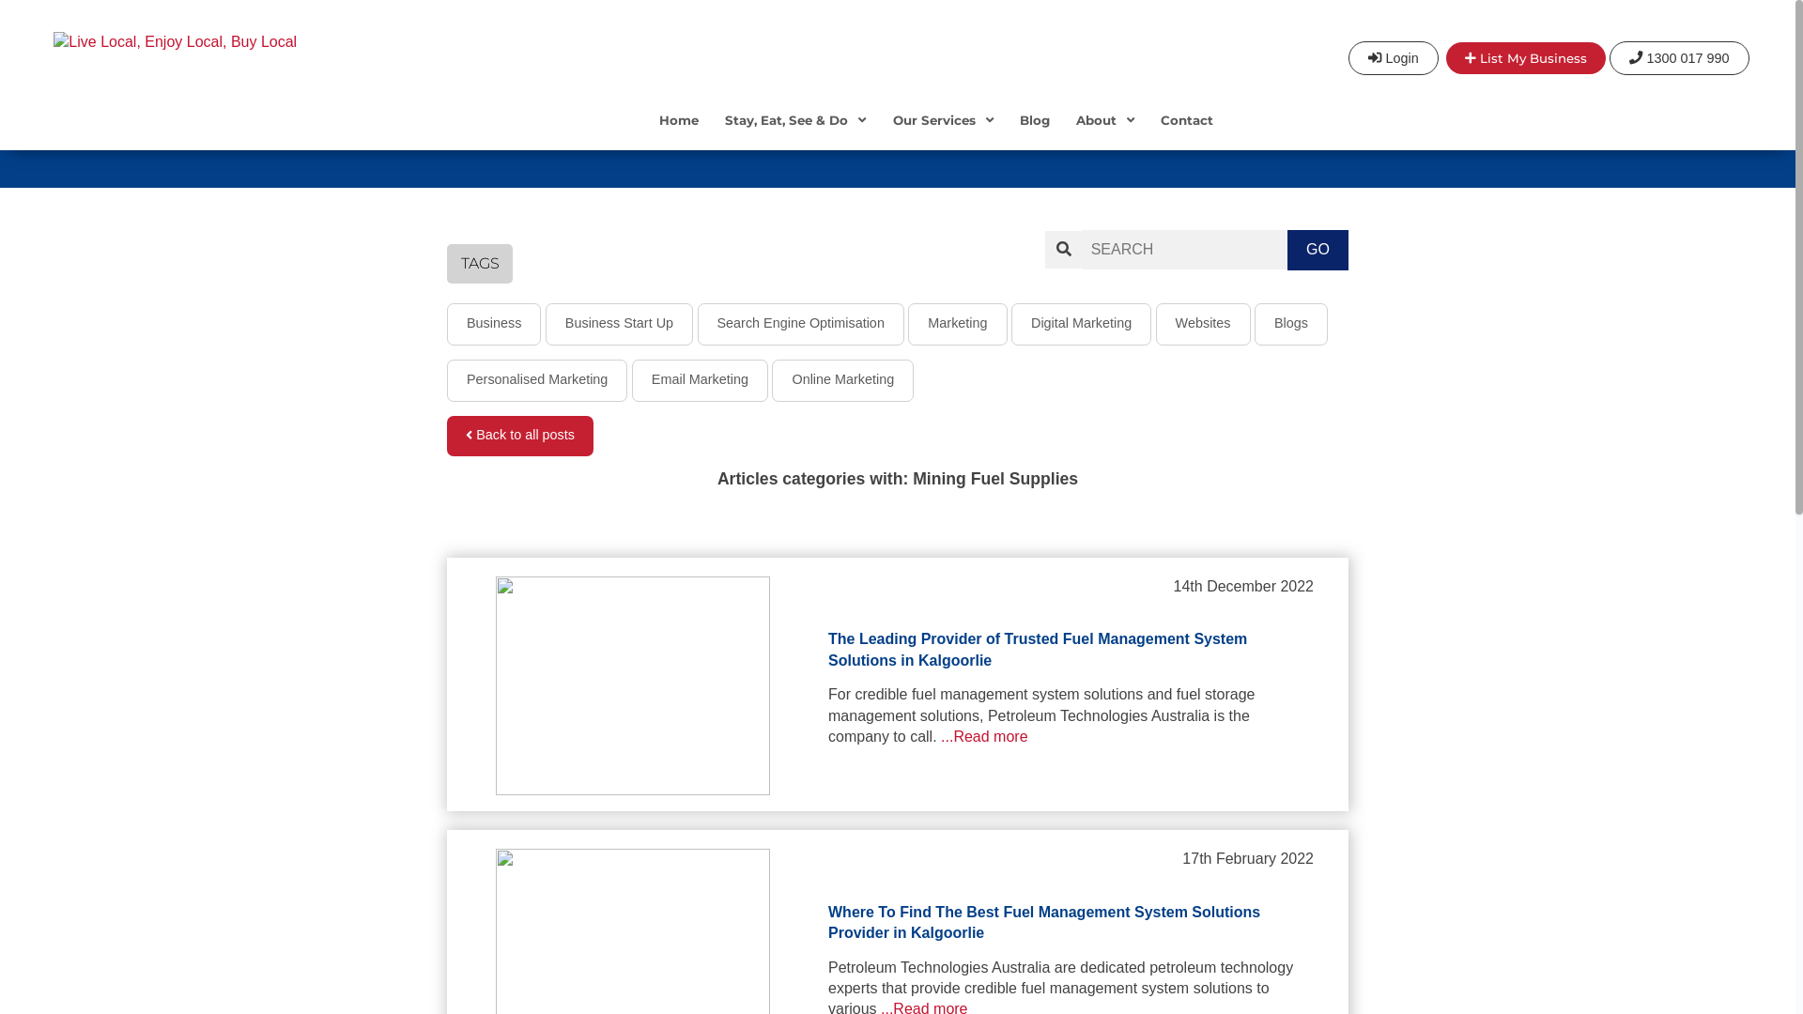 This screenshot has height=1014, width=1803. Describe the element at coordinates (1204, 325) in the screenshot. I see `Websites` at that location.